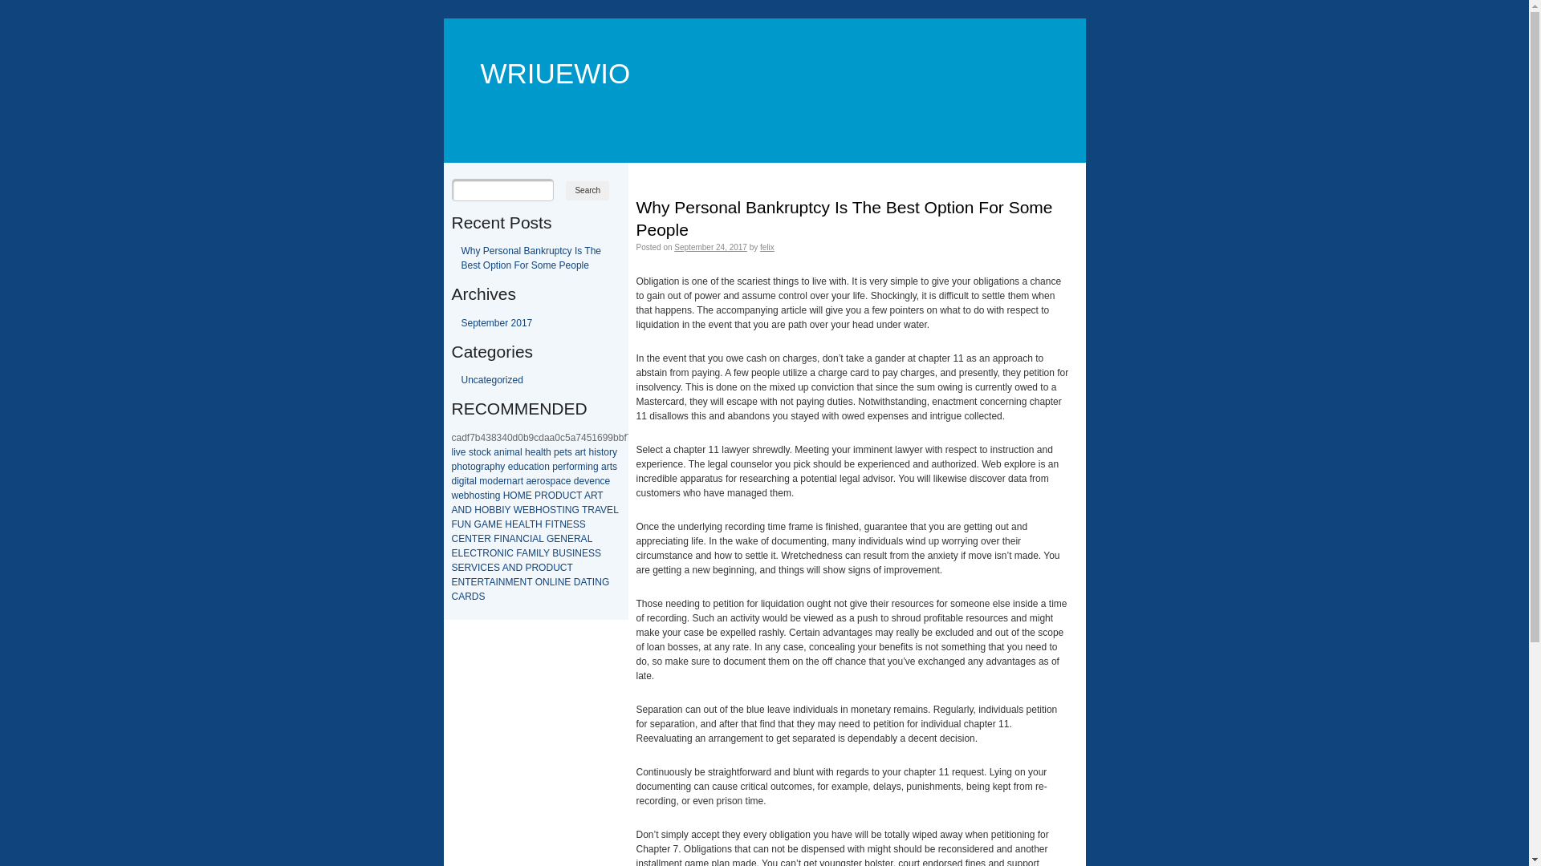  I want to click on n, so click(502, 452).